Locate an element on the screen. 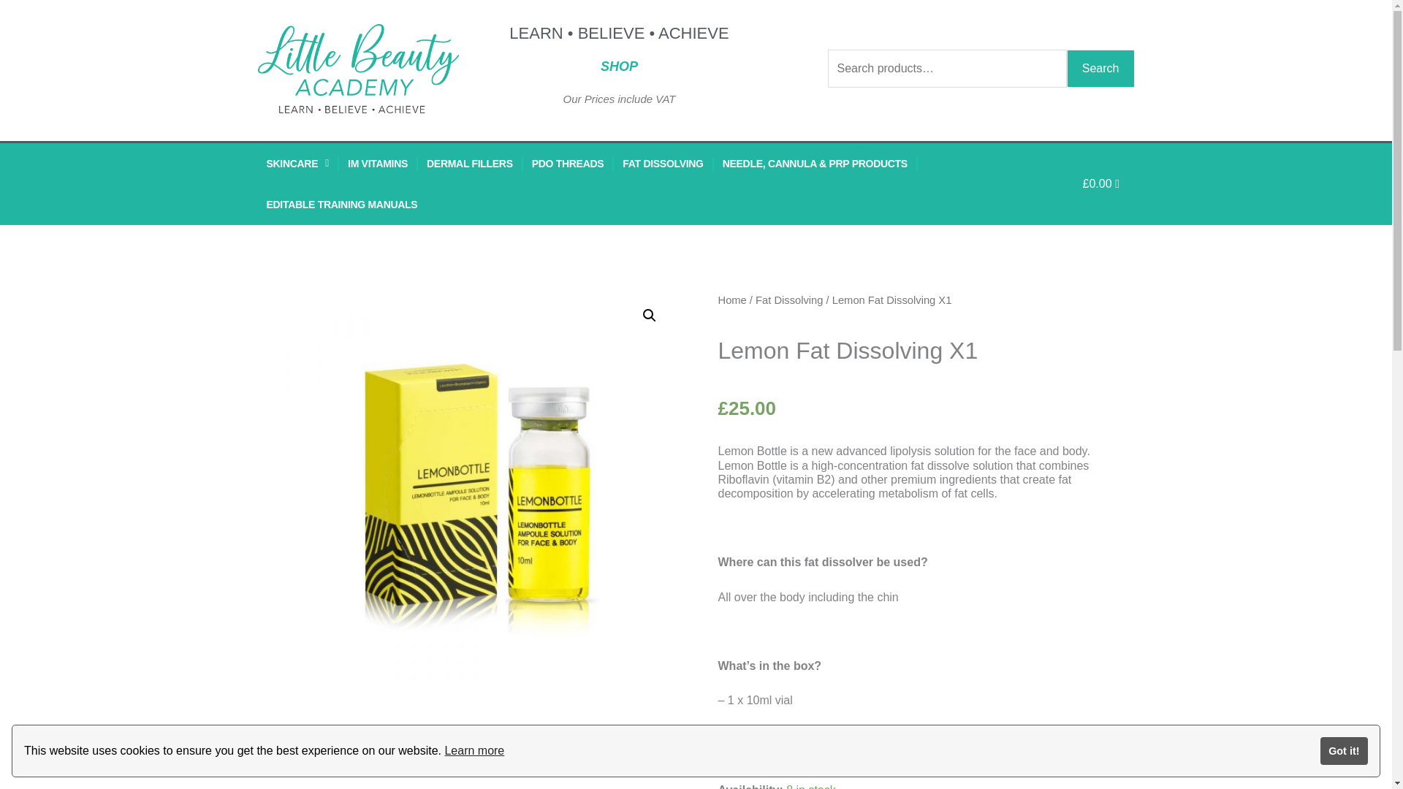 The width and height of the screenshot is (1403, 789). EDITABLE TRAINING MANUALS is located at coordinates (341, 204).